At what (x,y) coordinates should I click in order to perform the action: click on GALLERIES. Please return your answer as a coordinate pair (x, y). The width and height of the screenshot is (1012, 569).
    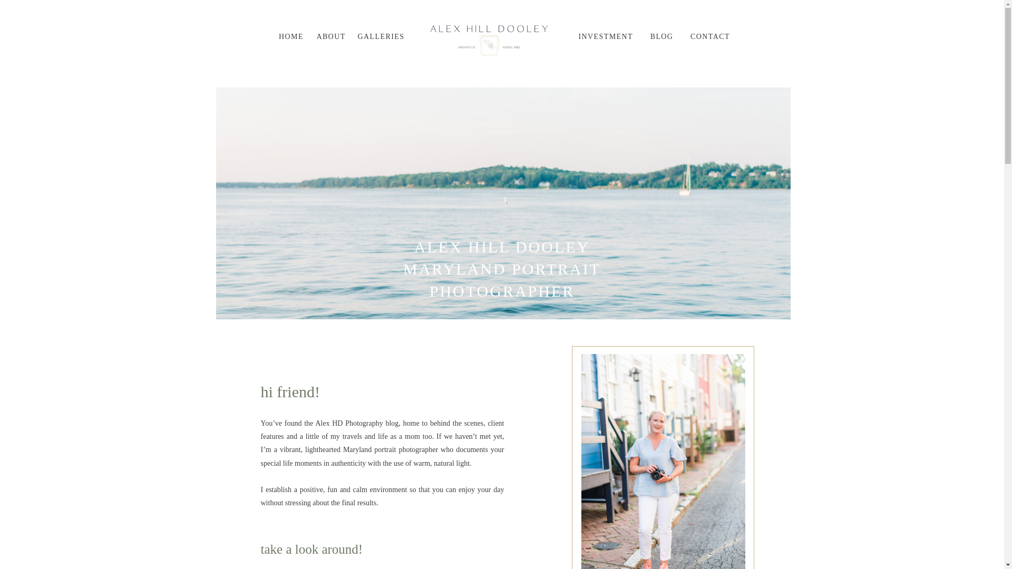
    Looking at the image, I should click on (381, 36).